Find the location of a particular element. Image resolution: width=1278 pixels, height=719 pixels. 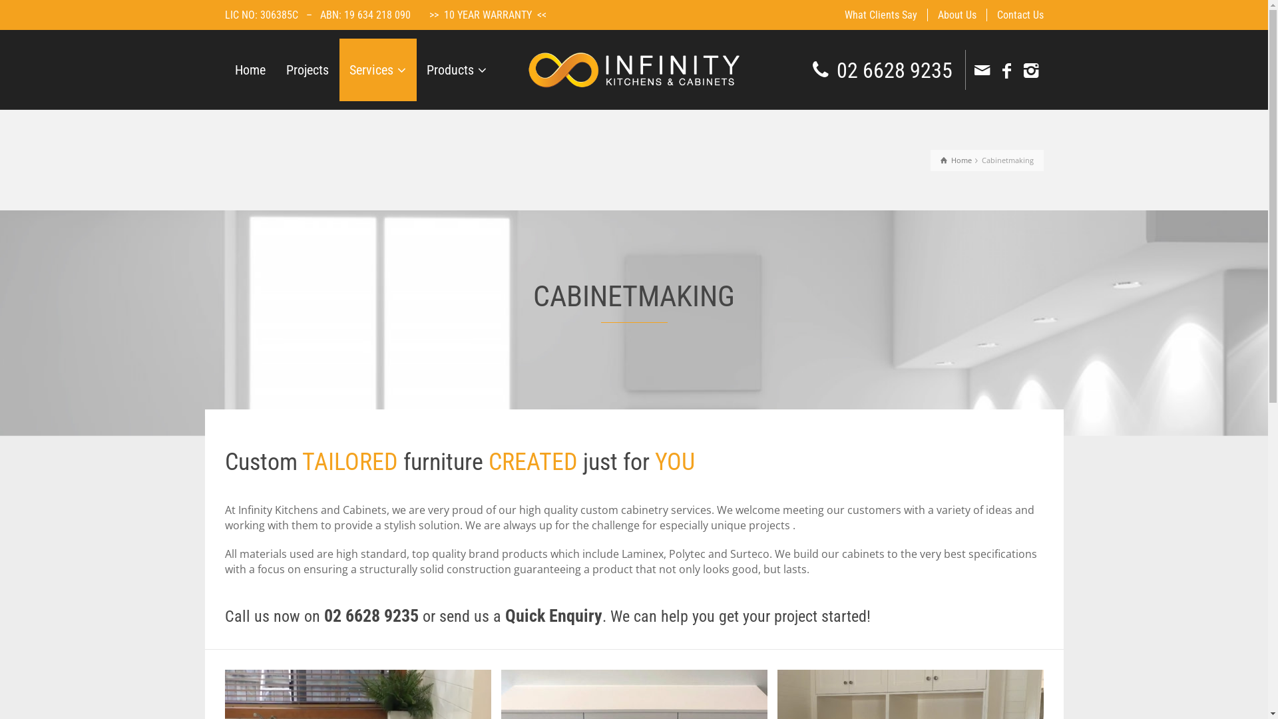

Quick Enquiry is located at coordinates (553, 616).